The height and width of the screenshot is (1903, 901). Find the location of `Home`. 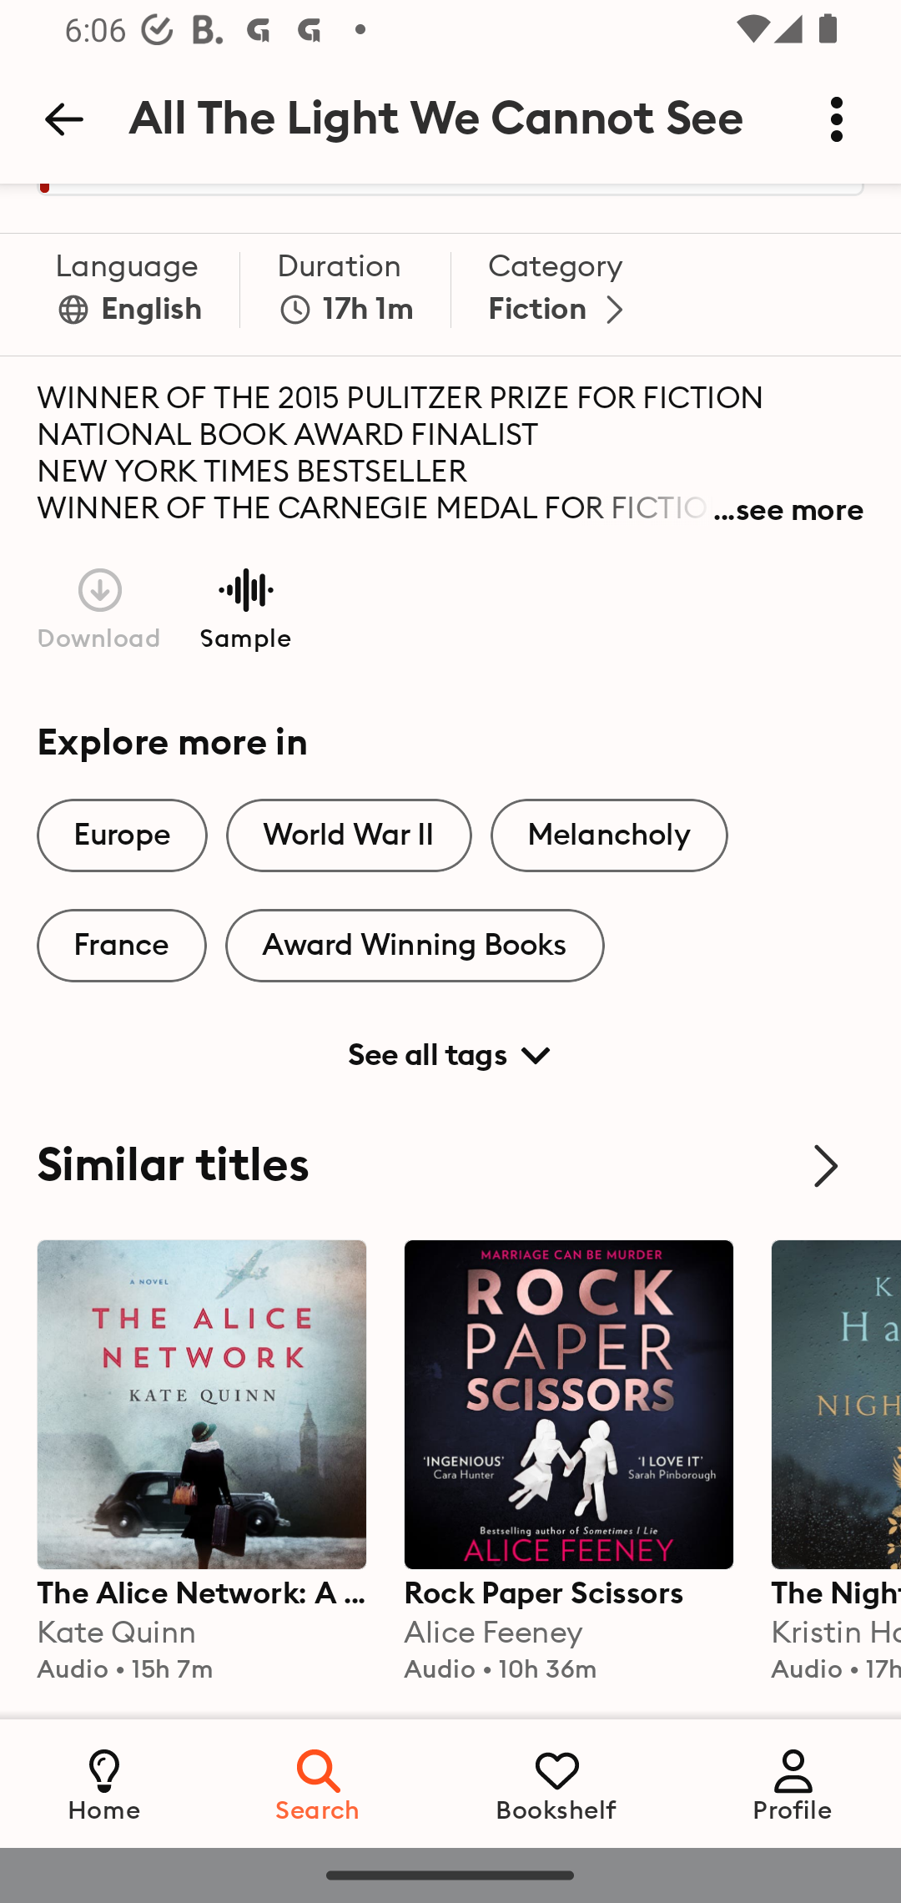

Home is located at coordinates (104, 1783).